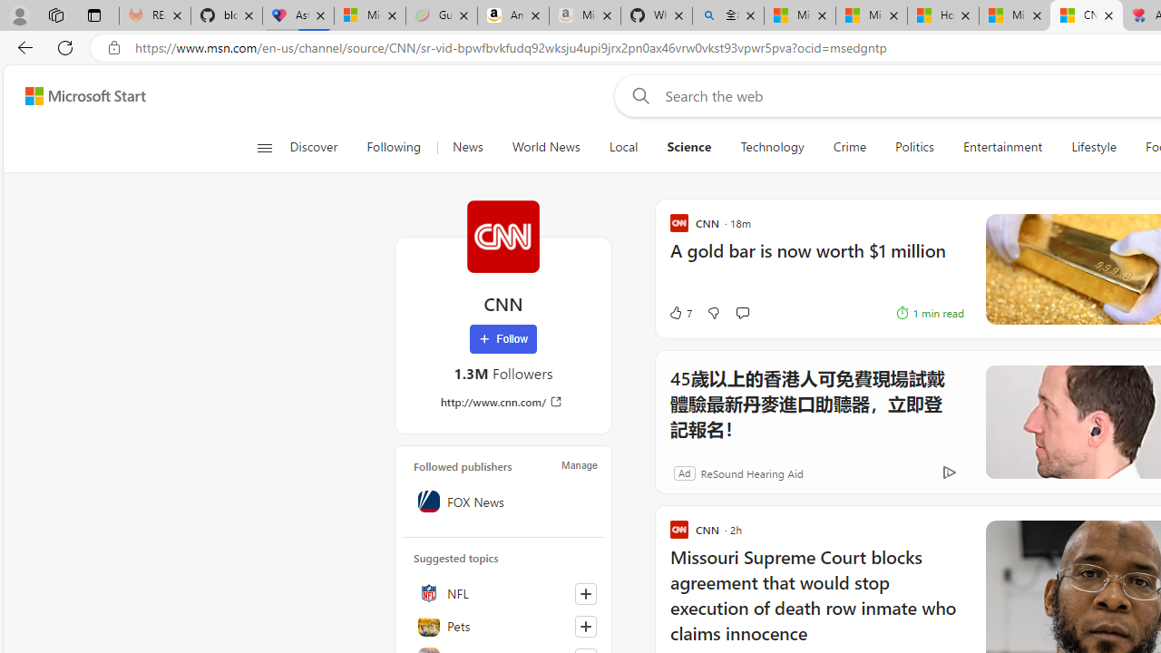 The height and width of the screenshot is (653, 1161). Describe the element at coordinates (369, 16) in the screenshot. I see `Microsoft-Report a Concern to Bing` at that location.